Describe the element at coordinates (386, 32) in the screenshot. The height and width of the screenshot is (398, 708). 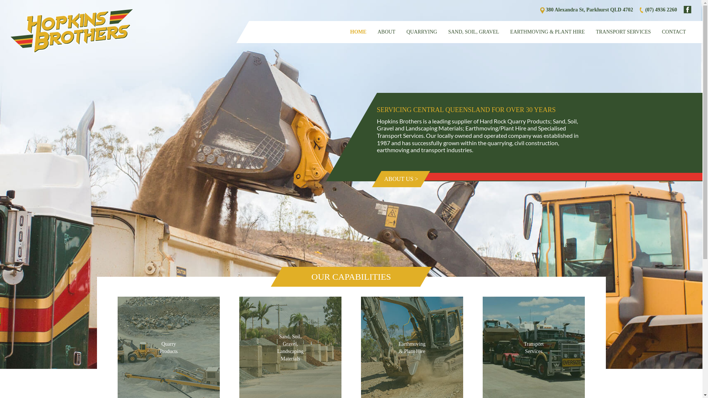
I see `ABOUT` at that location.